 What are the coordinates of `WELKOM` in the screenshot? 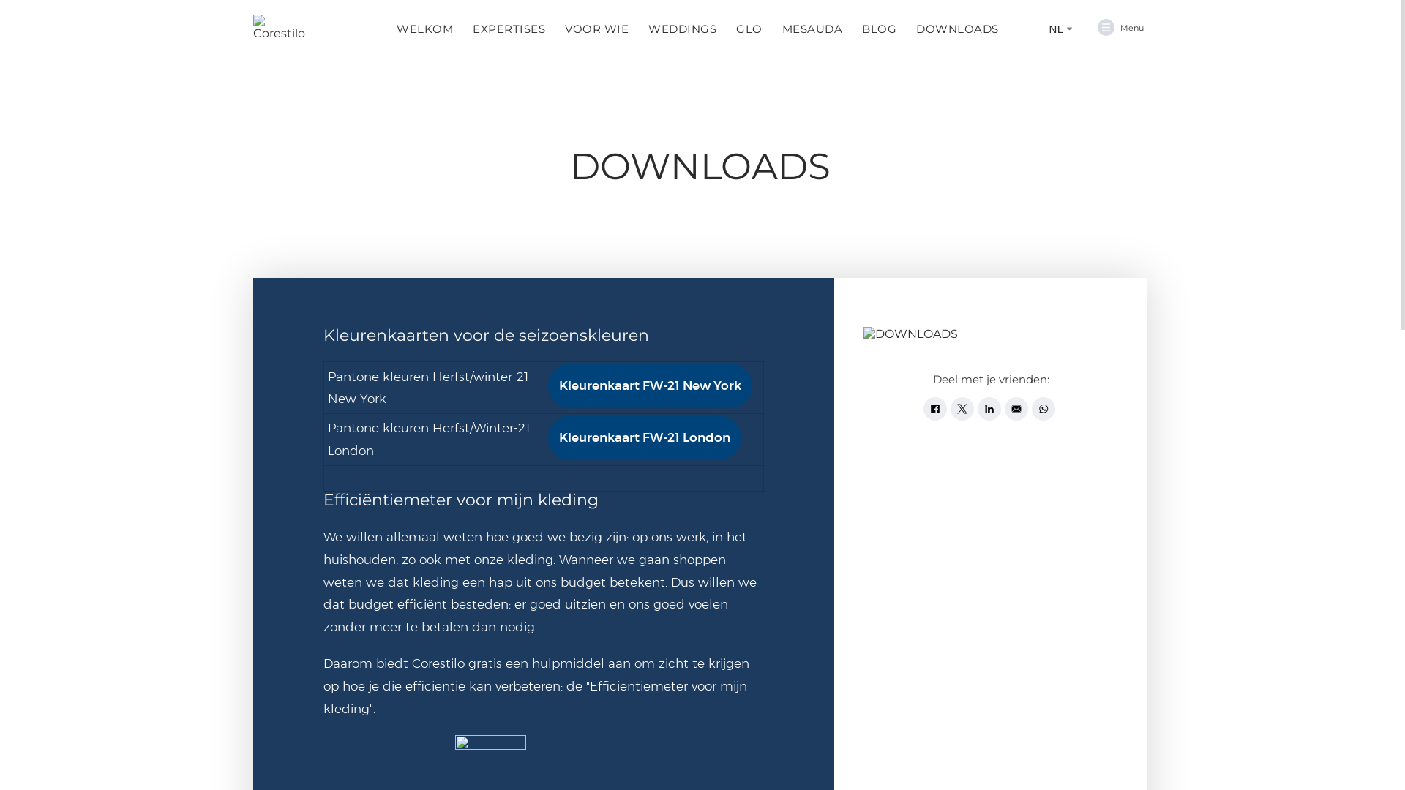 It's located at (424, 29).